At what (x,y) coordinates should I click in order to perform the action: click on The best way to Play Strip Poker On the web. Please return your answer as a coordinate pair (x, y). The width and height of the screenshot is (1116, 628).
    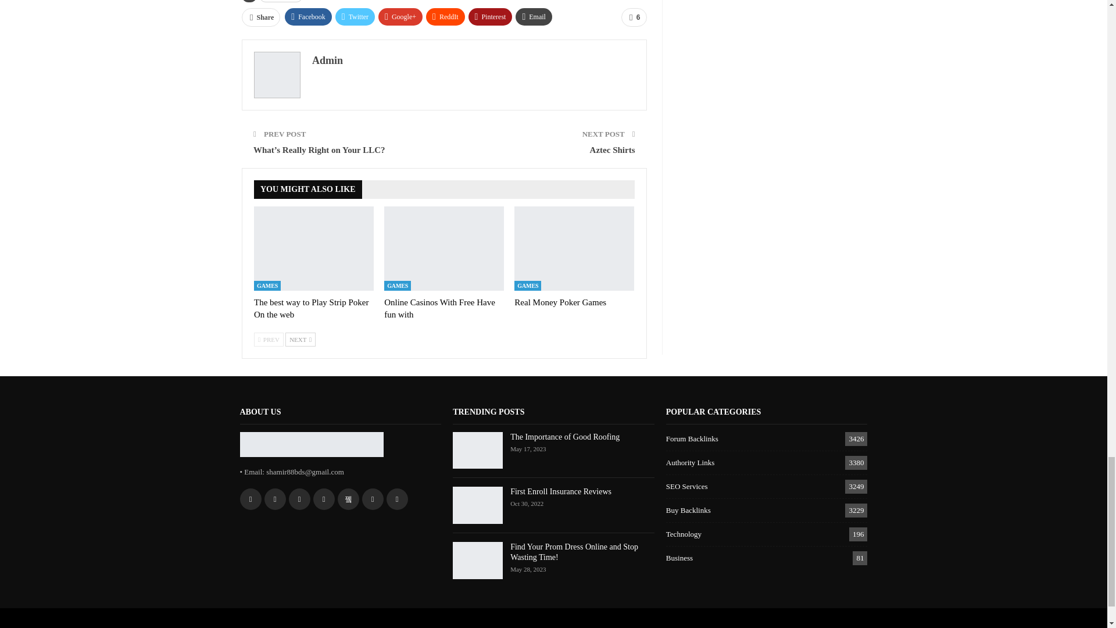
    Looking at the image, I should click on (314, 248).